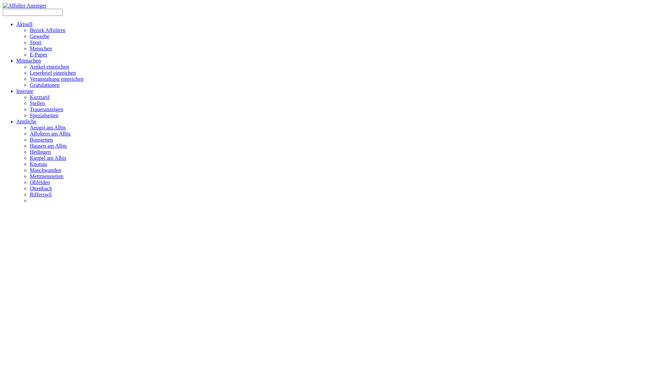 This screenshot has height=365, width=650. I want to click on Aeugst am Albis, so click(48, 128).